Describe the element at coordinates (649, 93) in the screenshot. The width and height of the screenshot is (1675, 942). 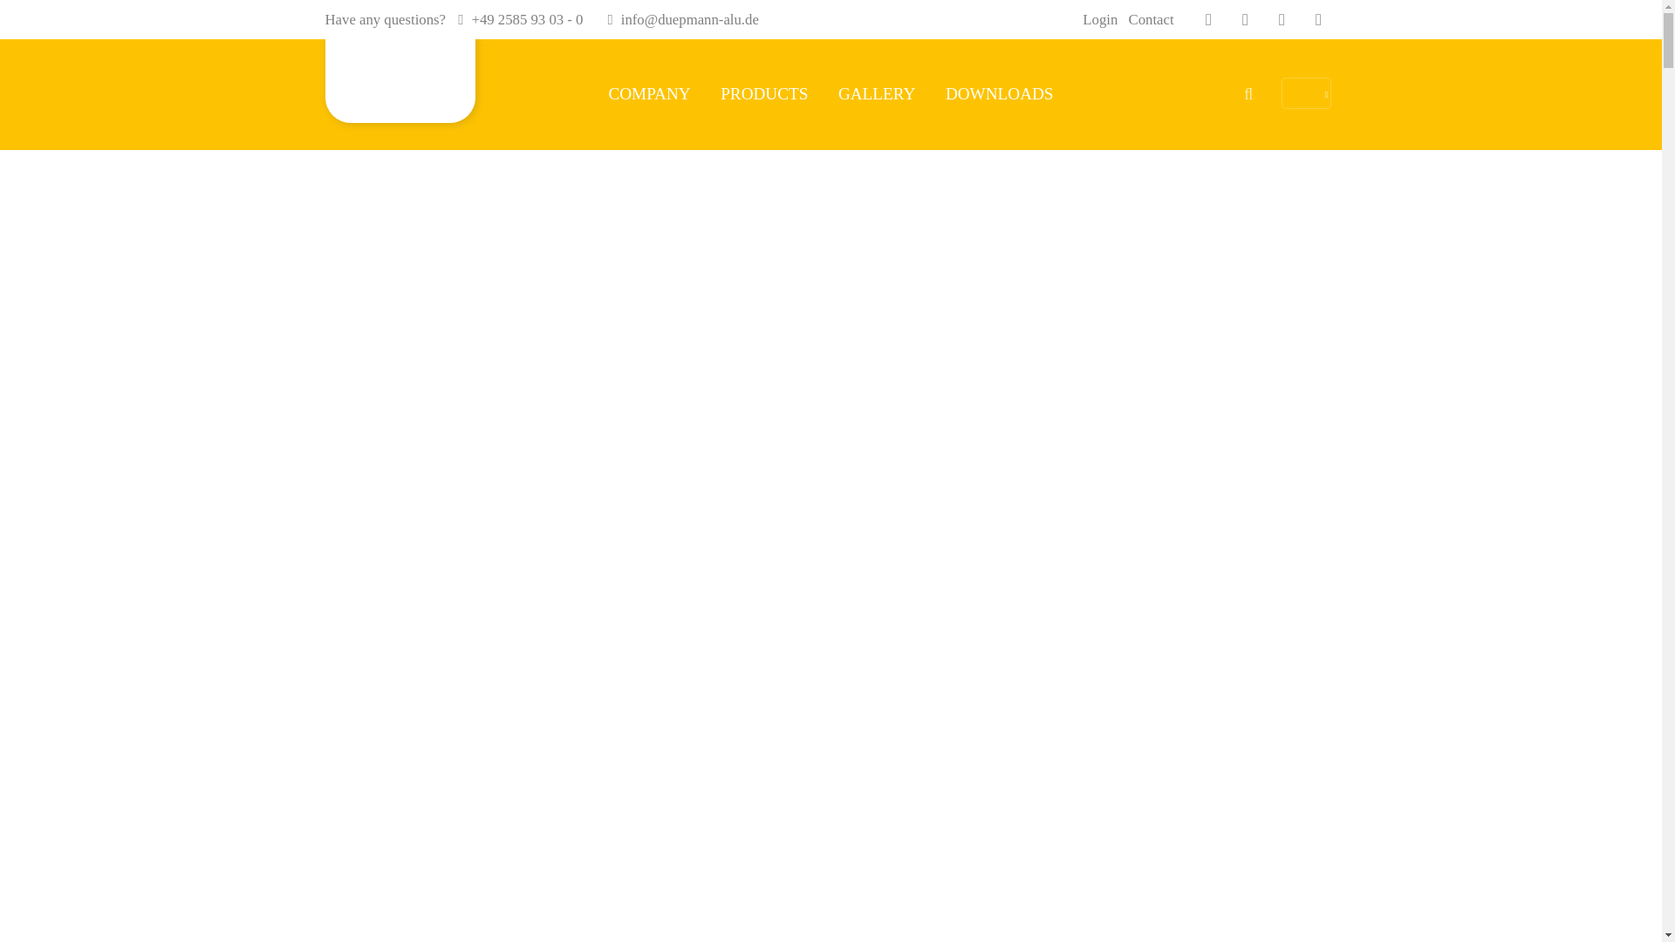
I see `COMPANY` at that location.